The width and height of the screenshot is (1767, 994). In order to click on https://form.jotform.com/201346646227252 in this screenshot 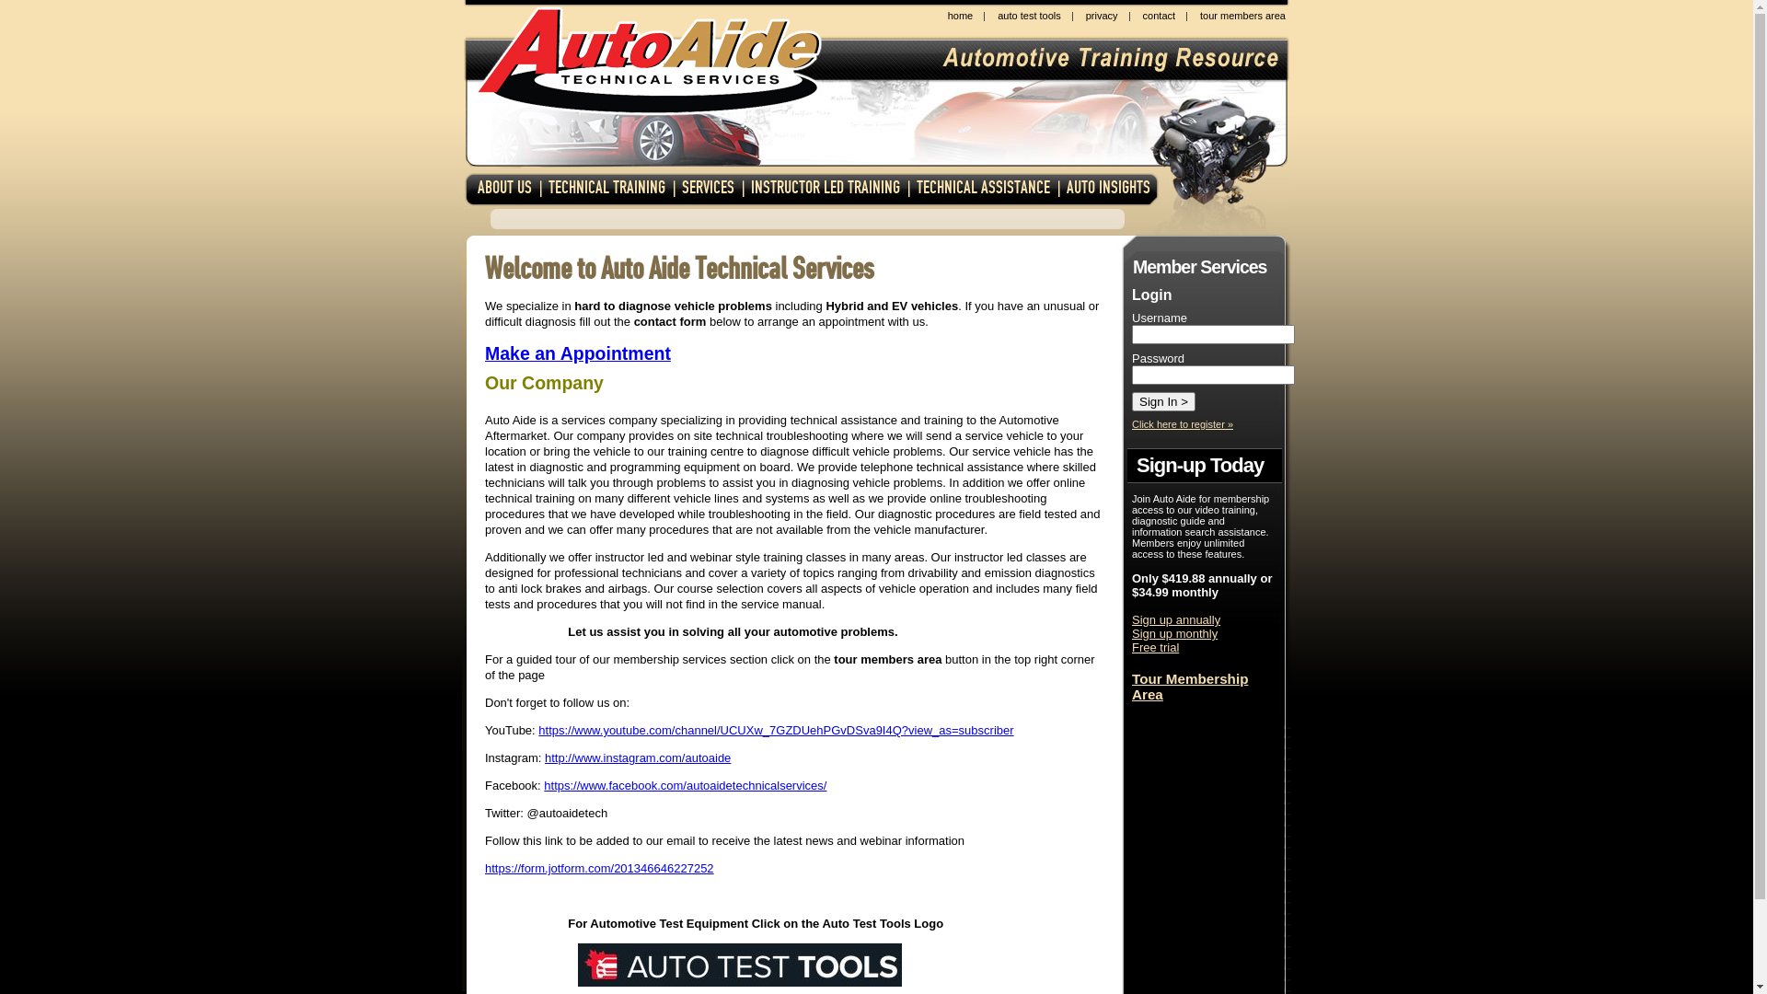, I will do `click(600, 869)`.